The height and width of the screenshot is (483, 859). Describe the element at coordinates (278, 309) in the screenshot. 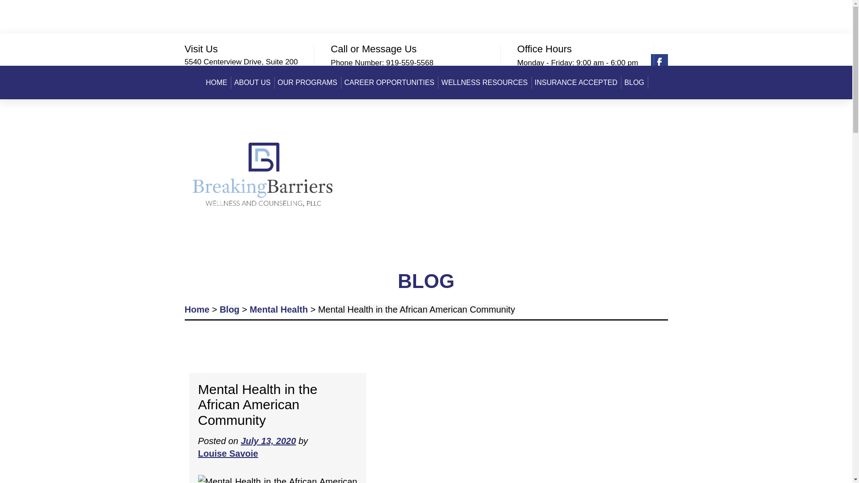

I see `Mental Health` at that location.